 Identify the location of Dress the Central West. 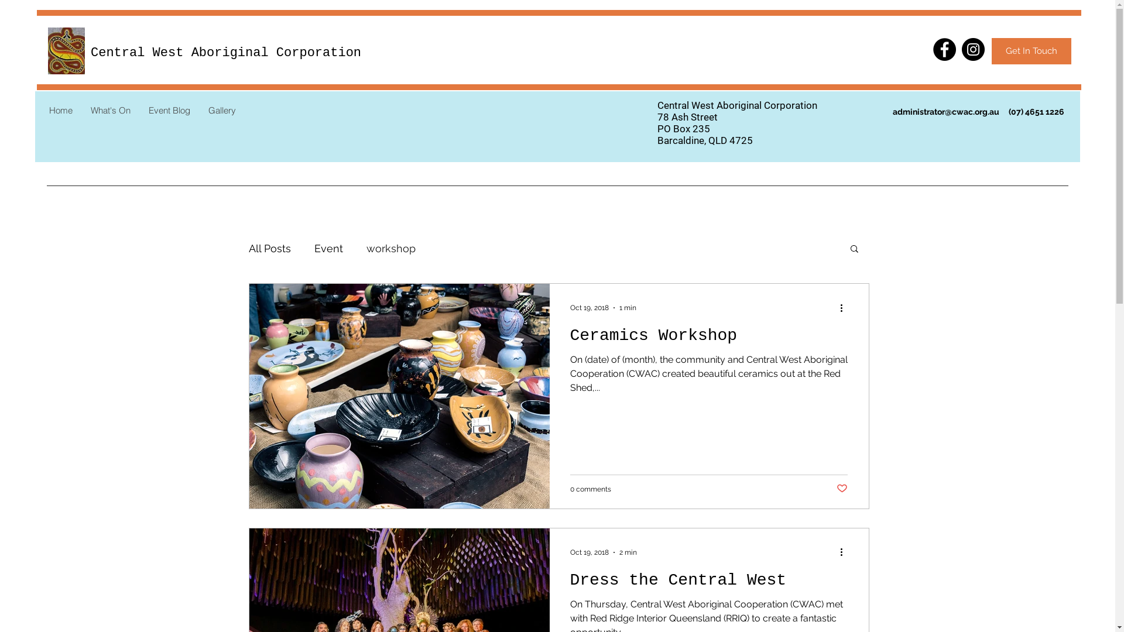
(709, 583).